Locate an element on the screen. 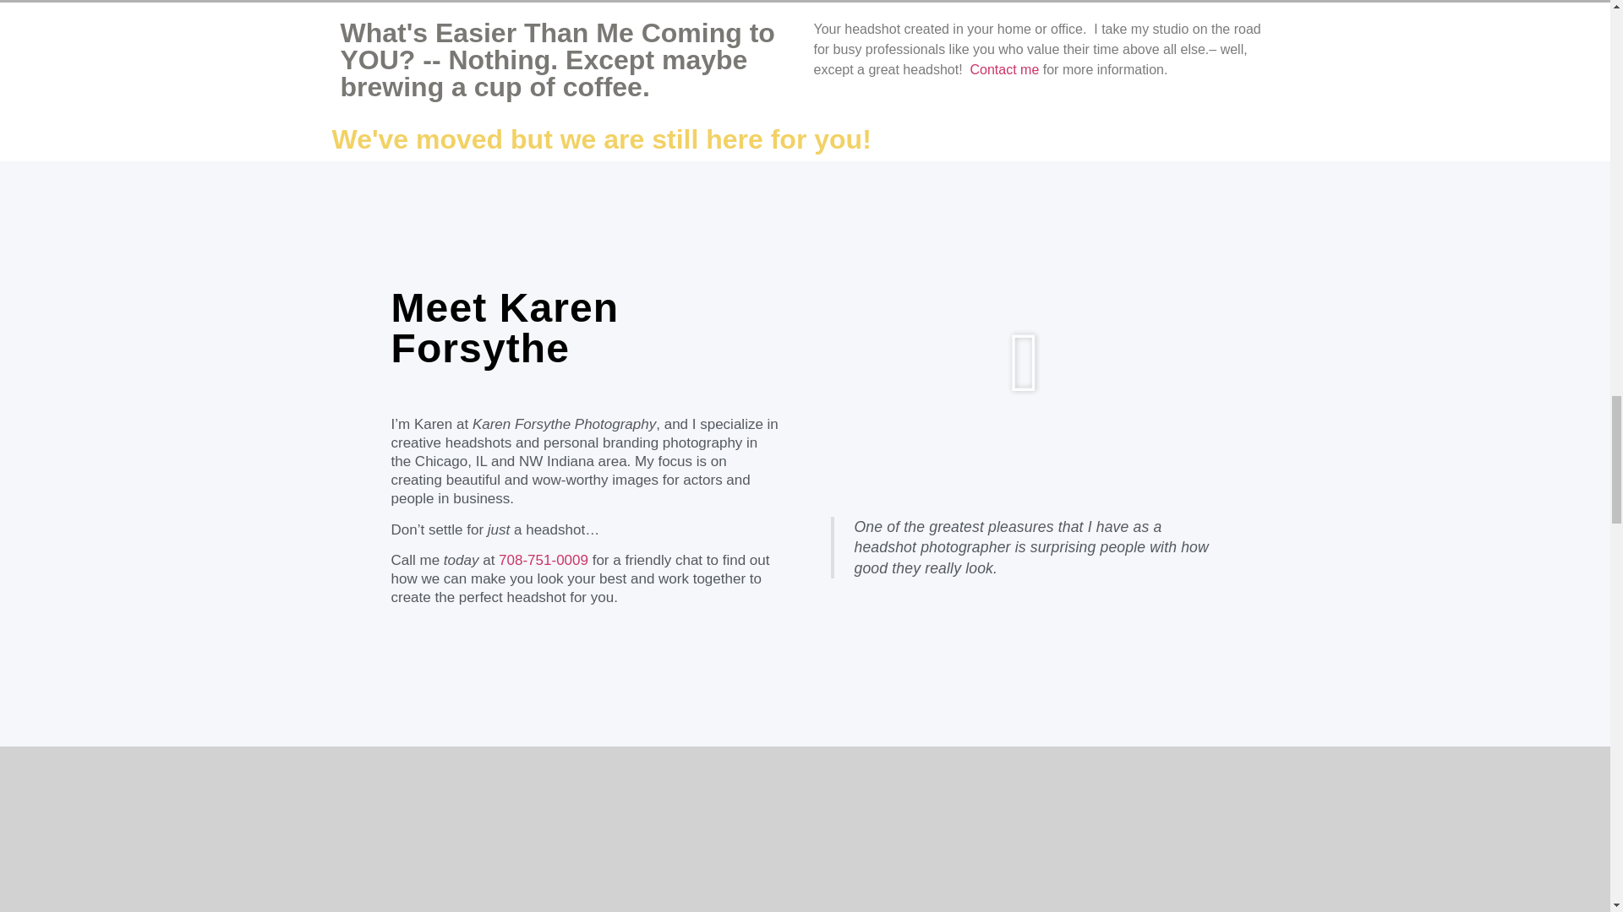 This screenshot has width=1623, height=912. We've moved but we are still here for you! is located at coordinates (600, 138).